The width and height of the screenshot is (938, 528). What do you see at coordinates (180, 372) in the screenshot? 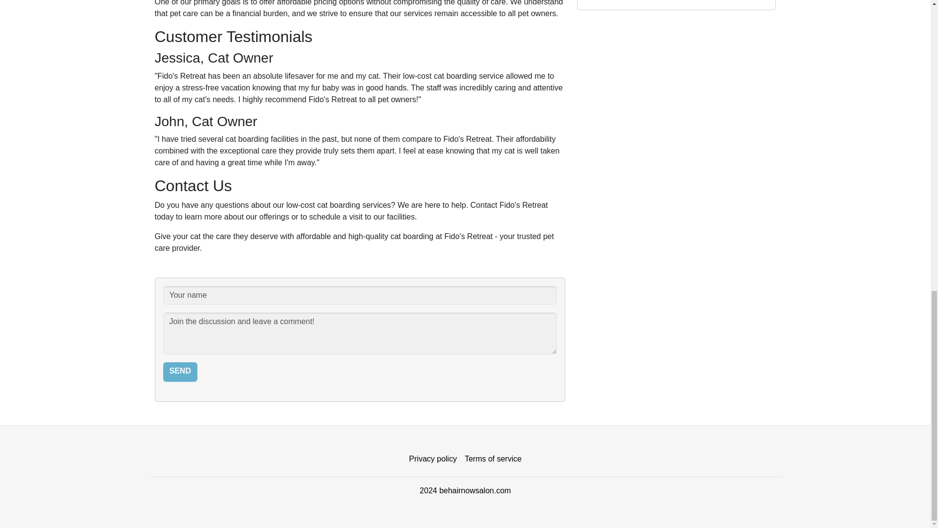
I see `Send` at bounding box center [180, 372].